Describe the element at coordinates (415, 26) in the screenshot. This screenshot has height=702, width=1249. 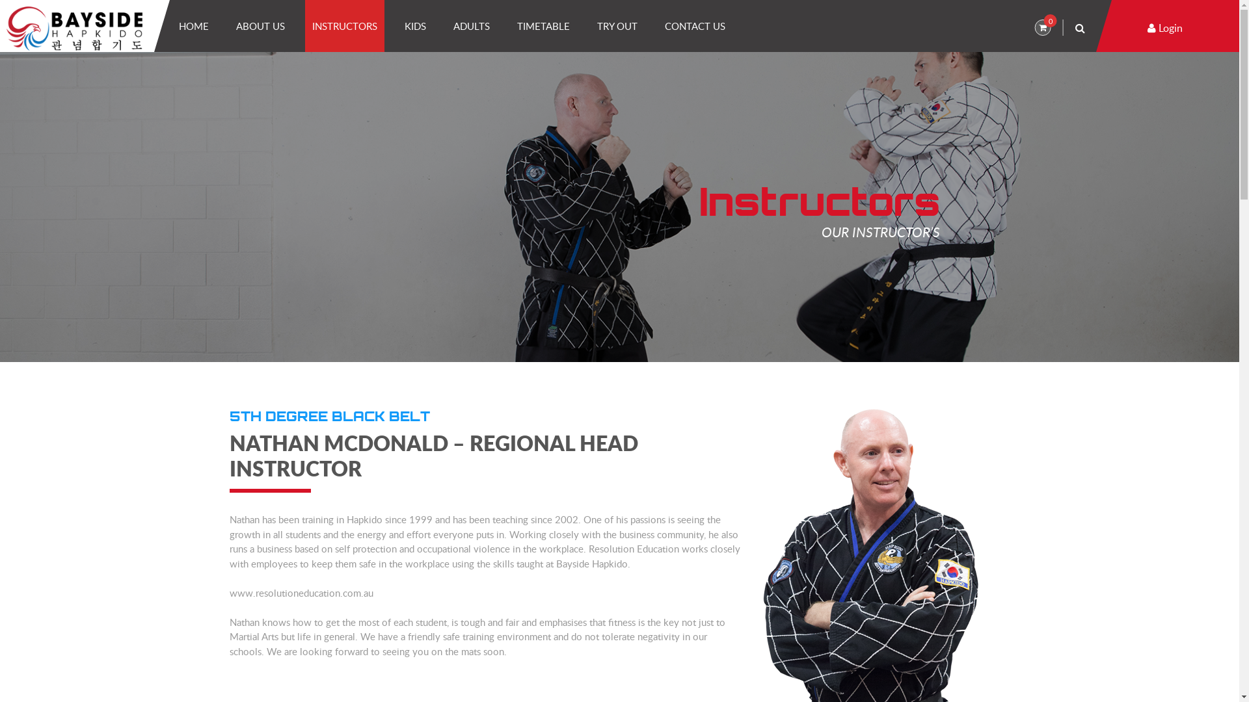
I see `KIDS` at that location.